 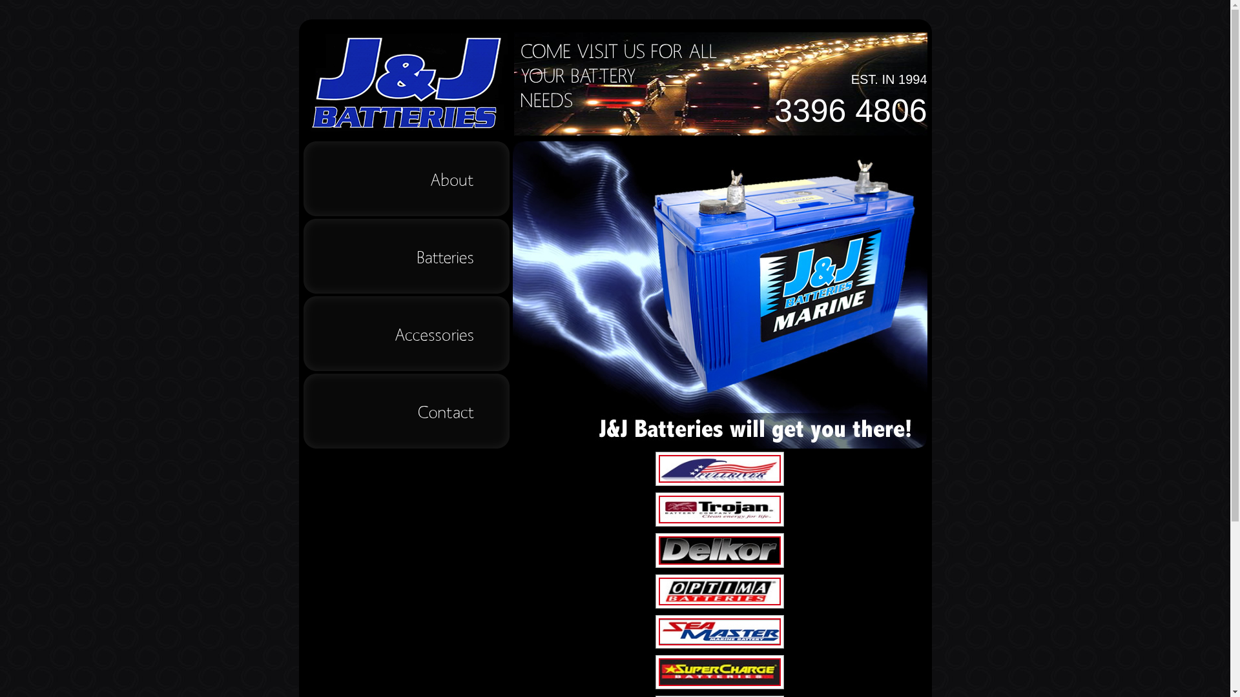 What do you see at coordinates (719, 510) in the screenshot?
I see `Trojan Sea Master` at bounding box center [719, 510].